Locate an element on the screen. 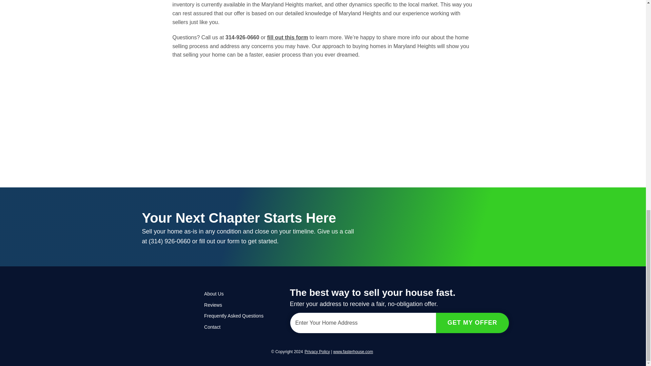 The width and height of the screenshot is (651, 366). Frequently Asked Questions is located at coordinates (238, 316).